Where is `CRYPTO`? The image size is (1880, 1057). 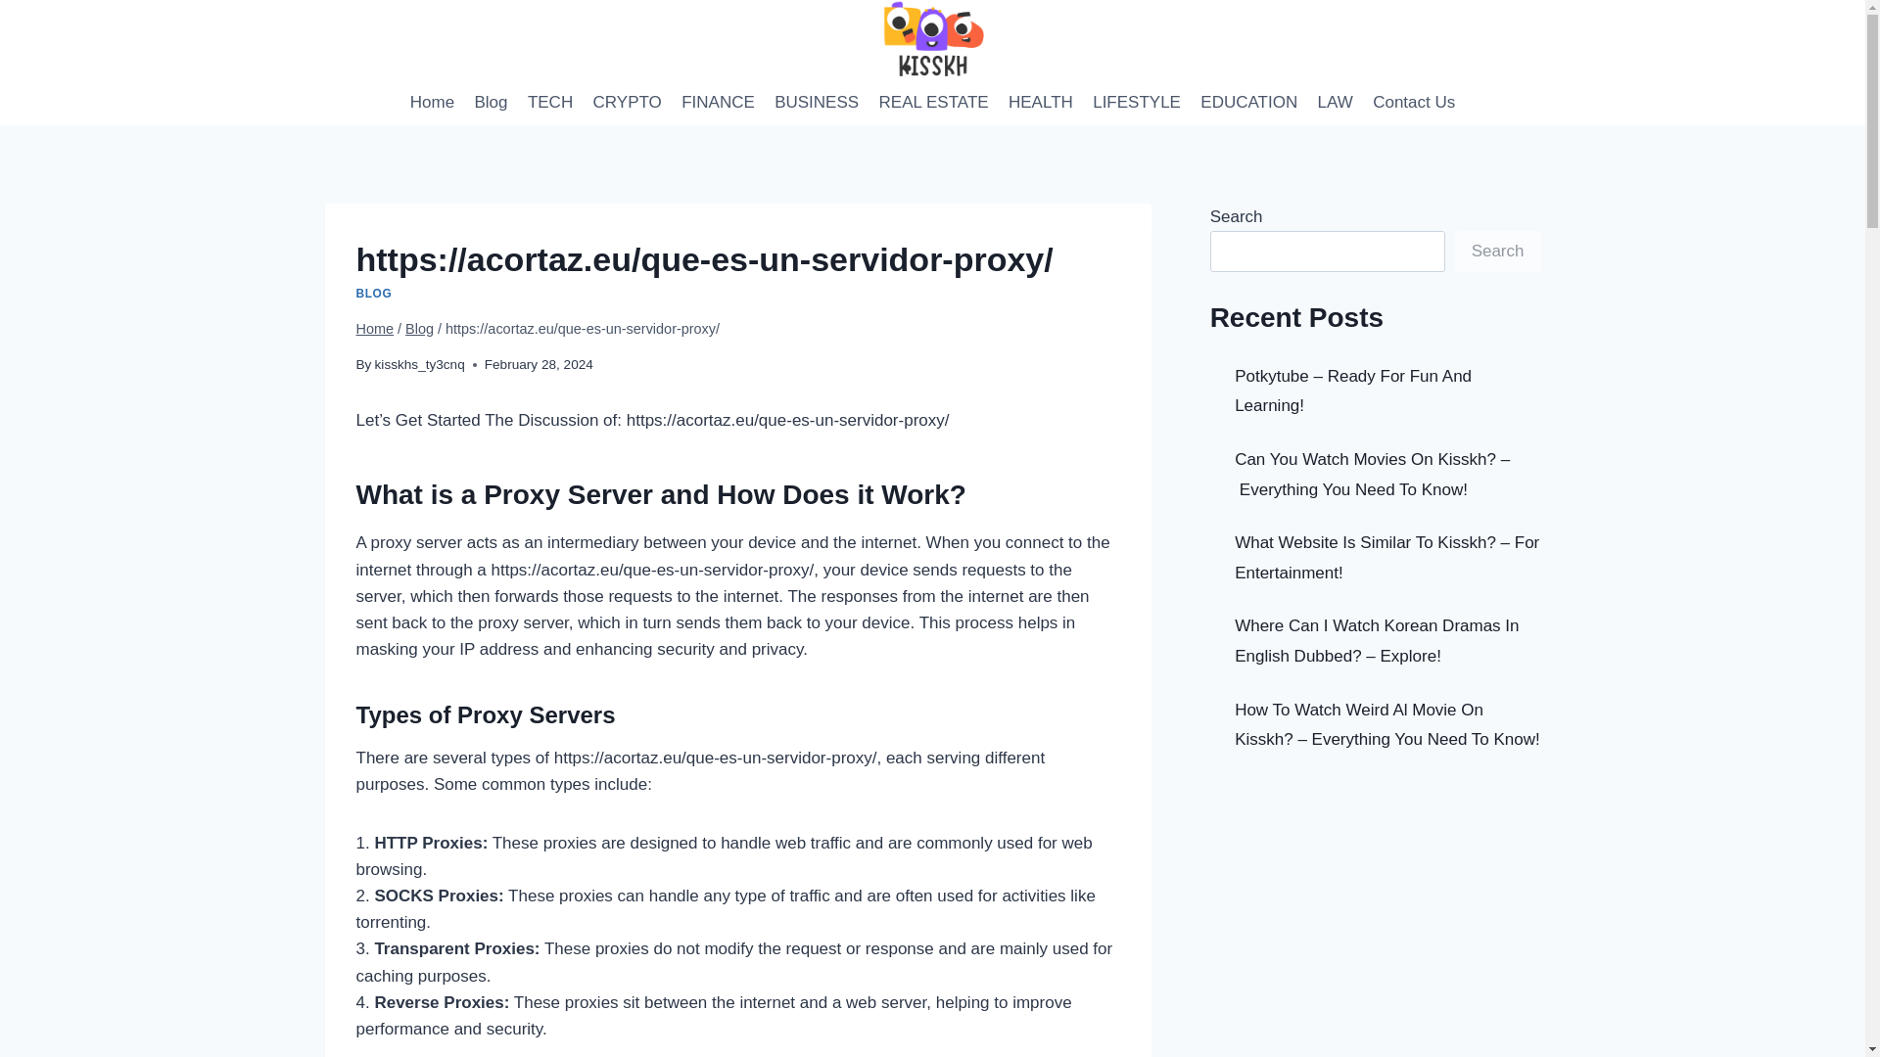
CRYPTO is located at coordinates (627, 102).